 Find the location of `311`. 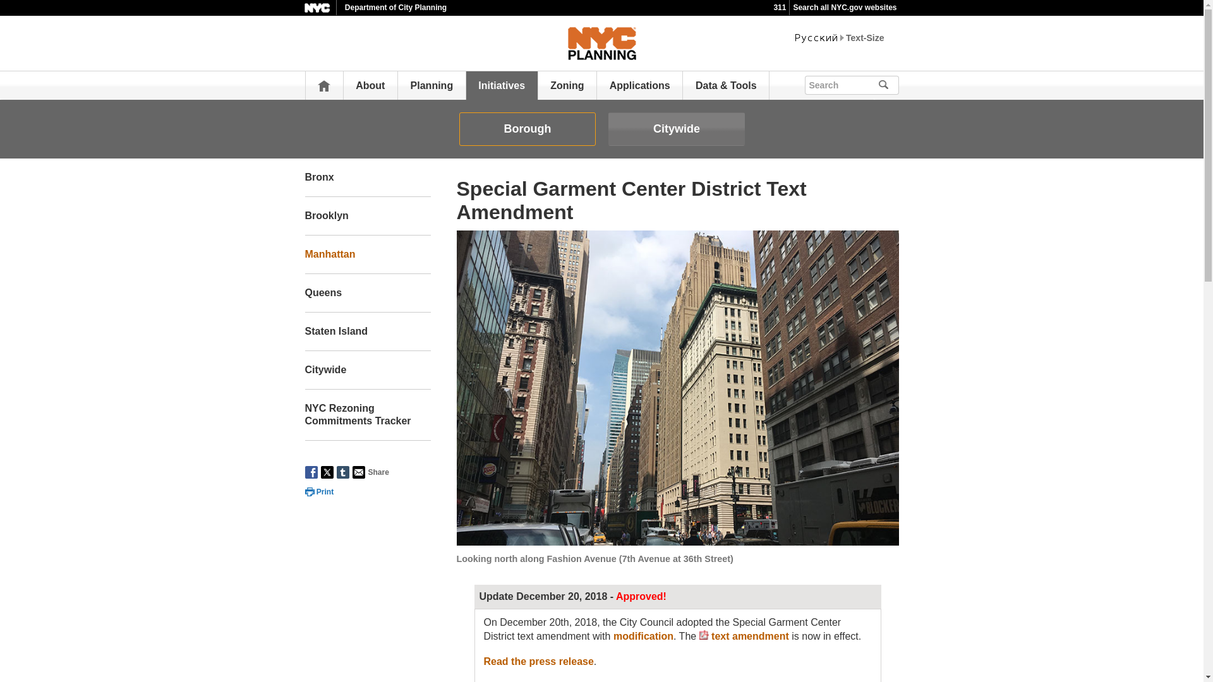

311 is located at coordinates (780, 8).